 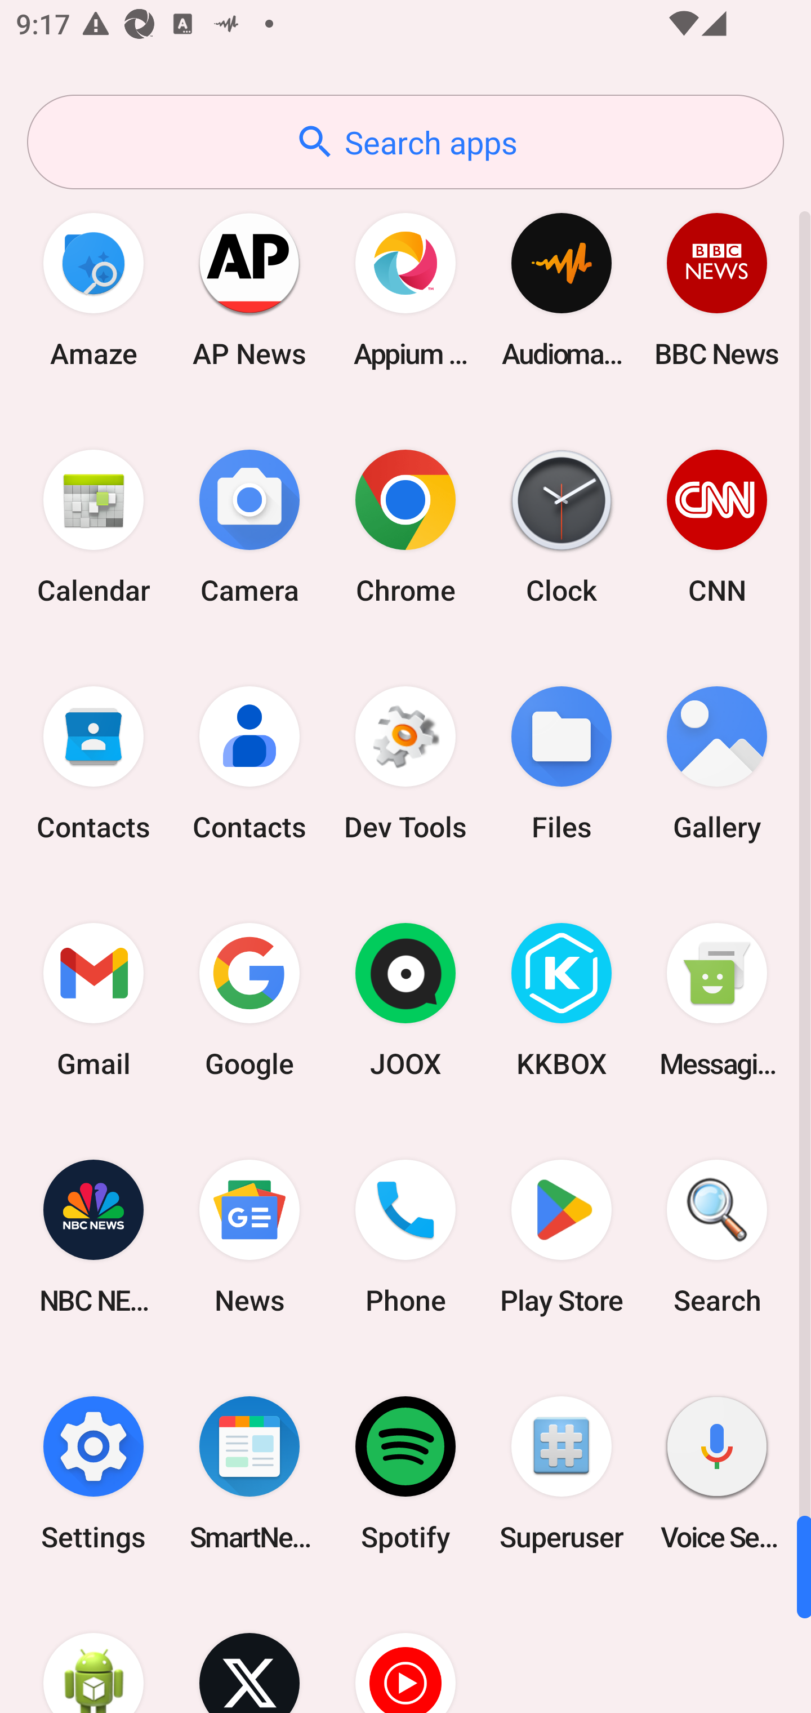 I want to click on Files, so click(x=561, y=764).